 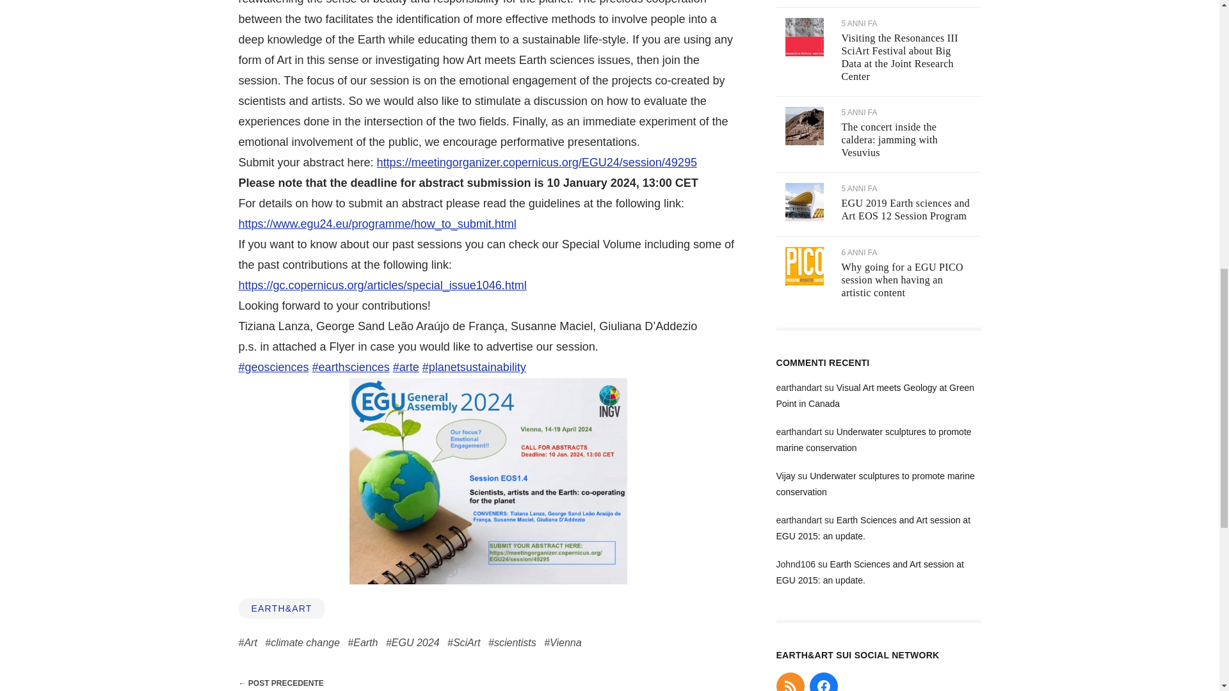 What do you see at coordinates (905, 209) in the screenshot?
I see `EGU 2019 Earth sciences and Art EOS 12 Session Program` at bounding box center [905, 209].